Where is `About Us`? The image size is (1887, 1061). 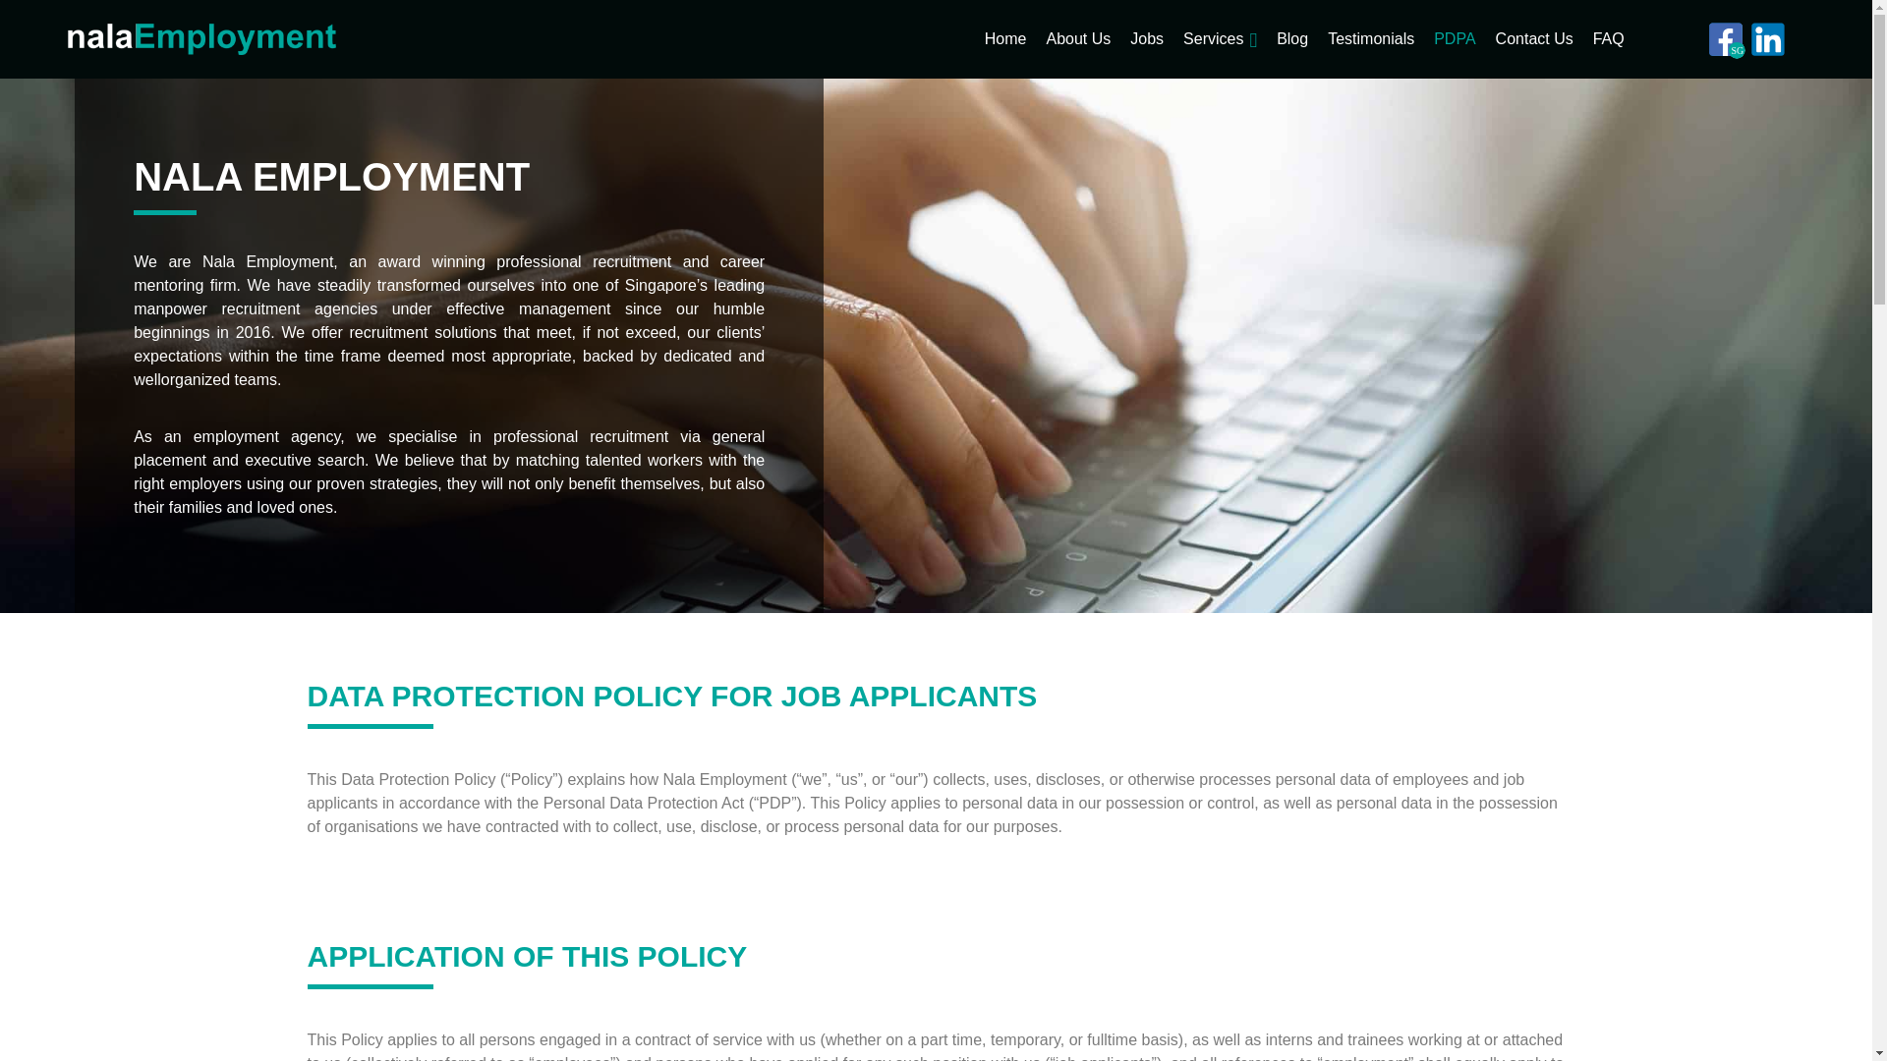 About Us is located at coordinates (1077, 39).